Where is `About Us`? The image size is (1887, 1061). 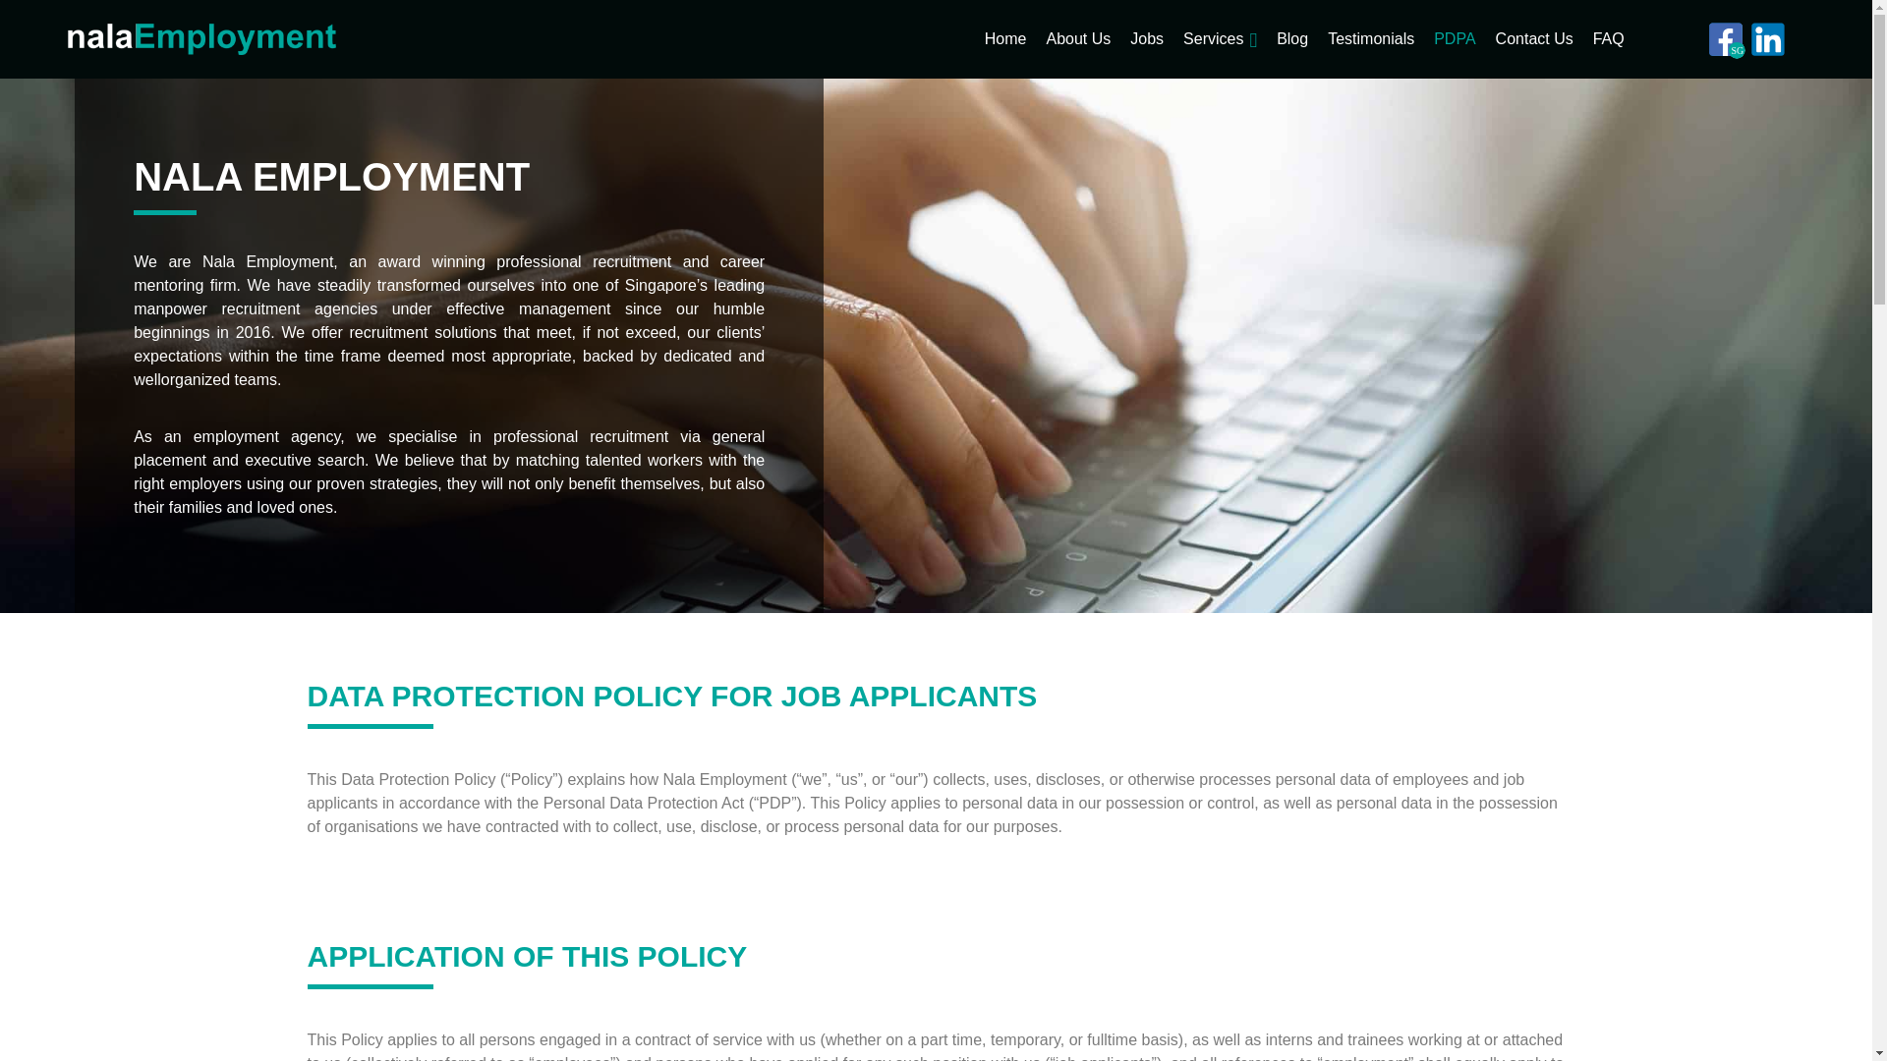 About Us is located at coordinates (1077, 39).